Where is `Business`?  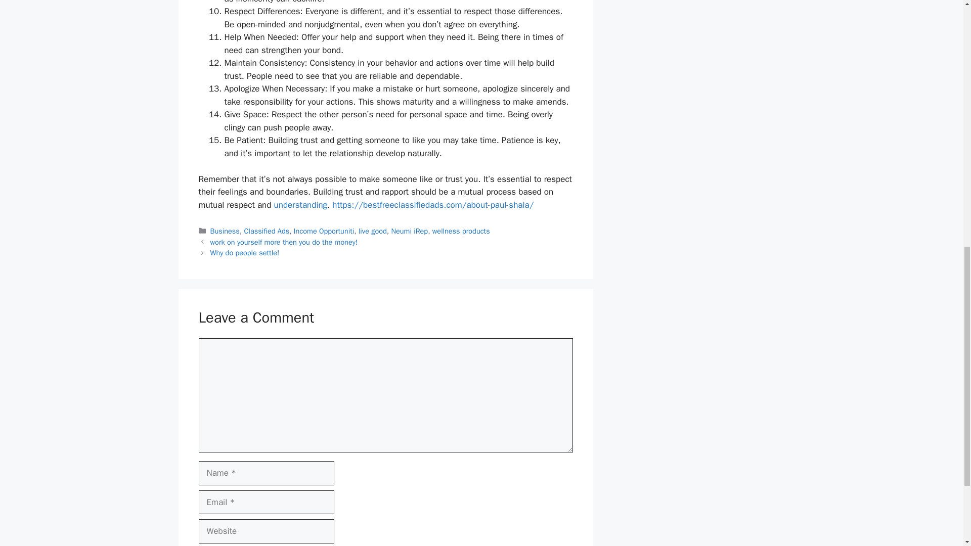
Business is located at coordinates (225, 231).